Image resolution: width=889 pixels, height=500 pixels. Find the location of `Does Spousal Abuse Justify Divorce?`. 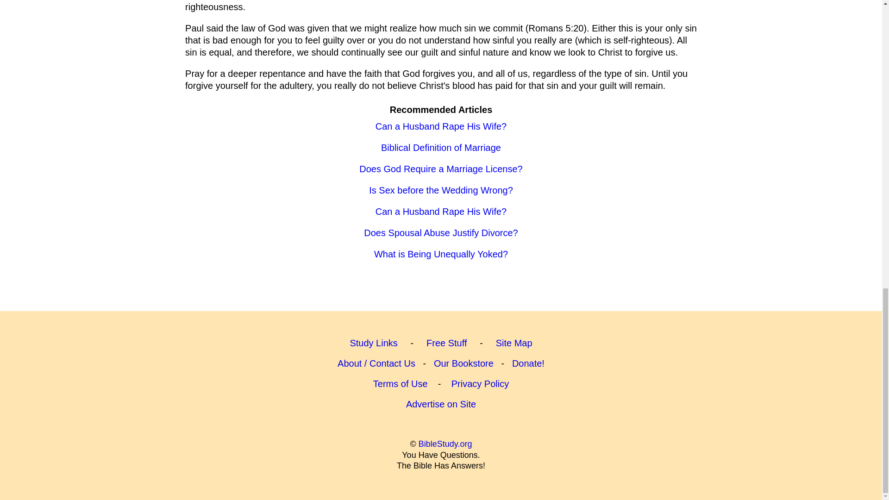

Does Spousal Abuse Justify Divorce? is located at coordinates (440, 233).